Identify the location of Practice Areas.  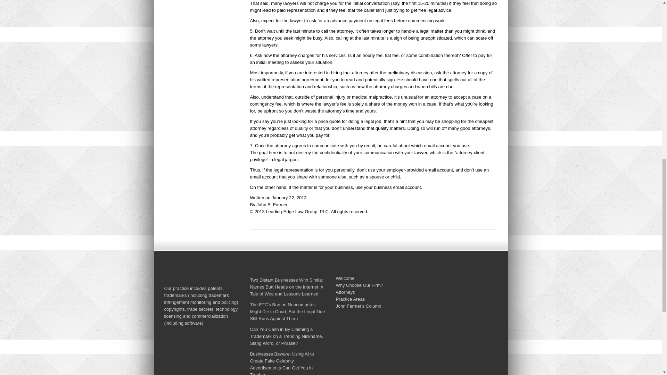
(350, 299).